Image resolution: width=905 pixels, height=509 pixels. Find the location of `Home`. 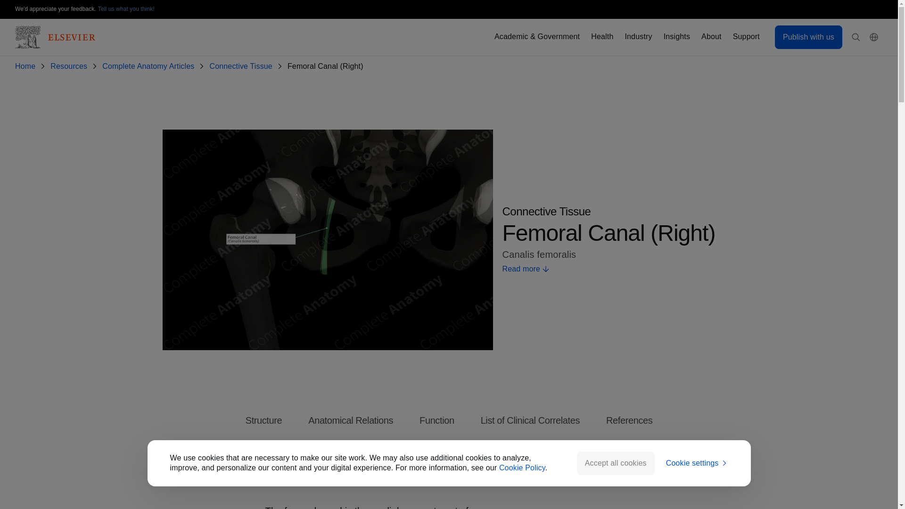

Home is located at coordinates (27, 66).